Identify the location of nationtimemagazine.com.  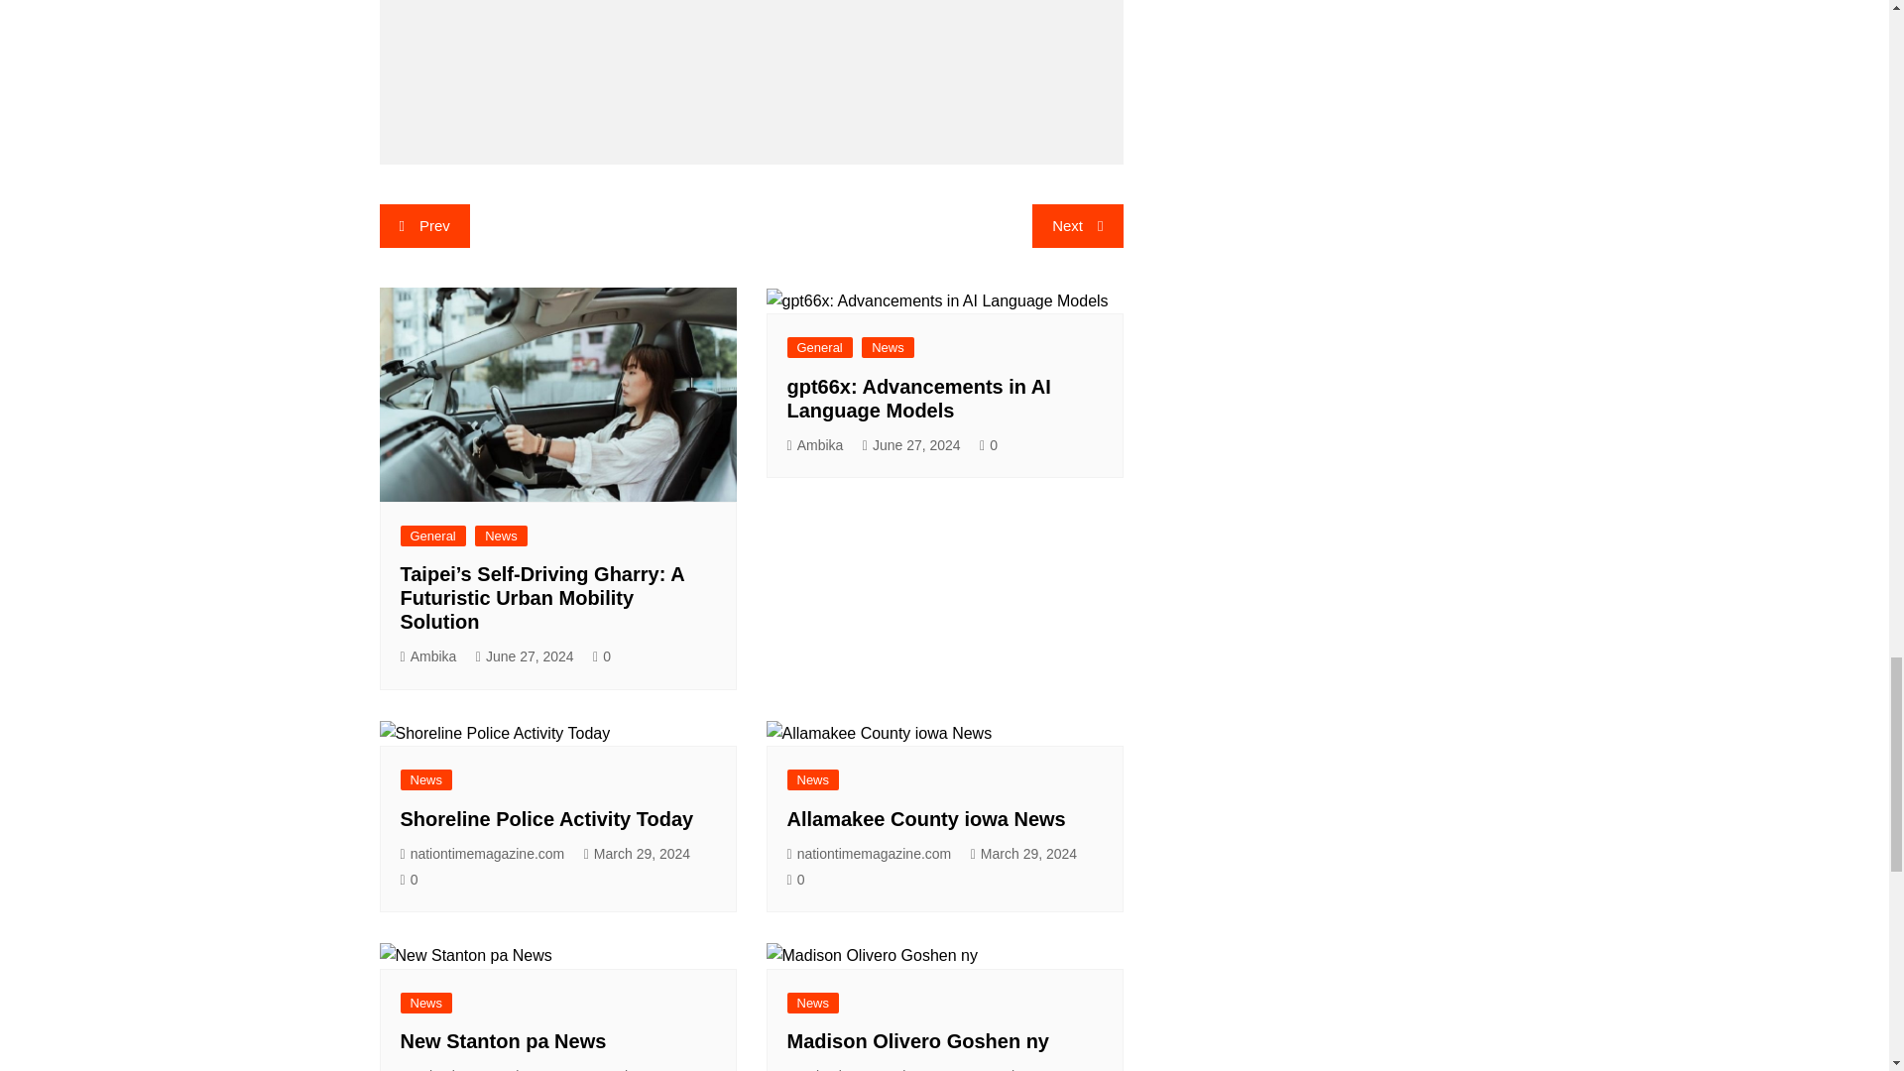
(482, 853).